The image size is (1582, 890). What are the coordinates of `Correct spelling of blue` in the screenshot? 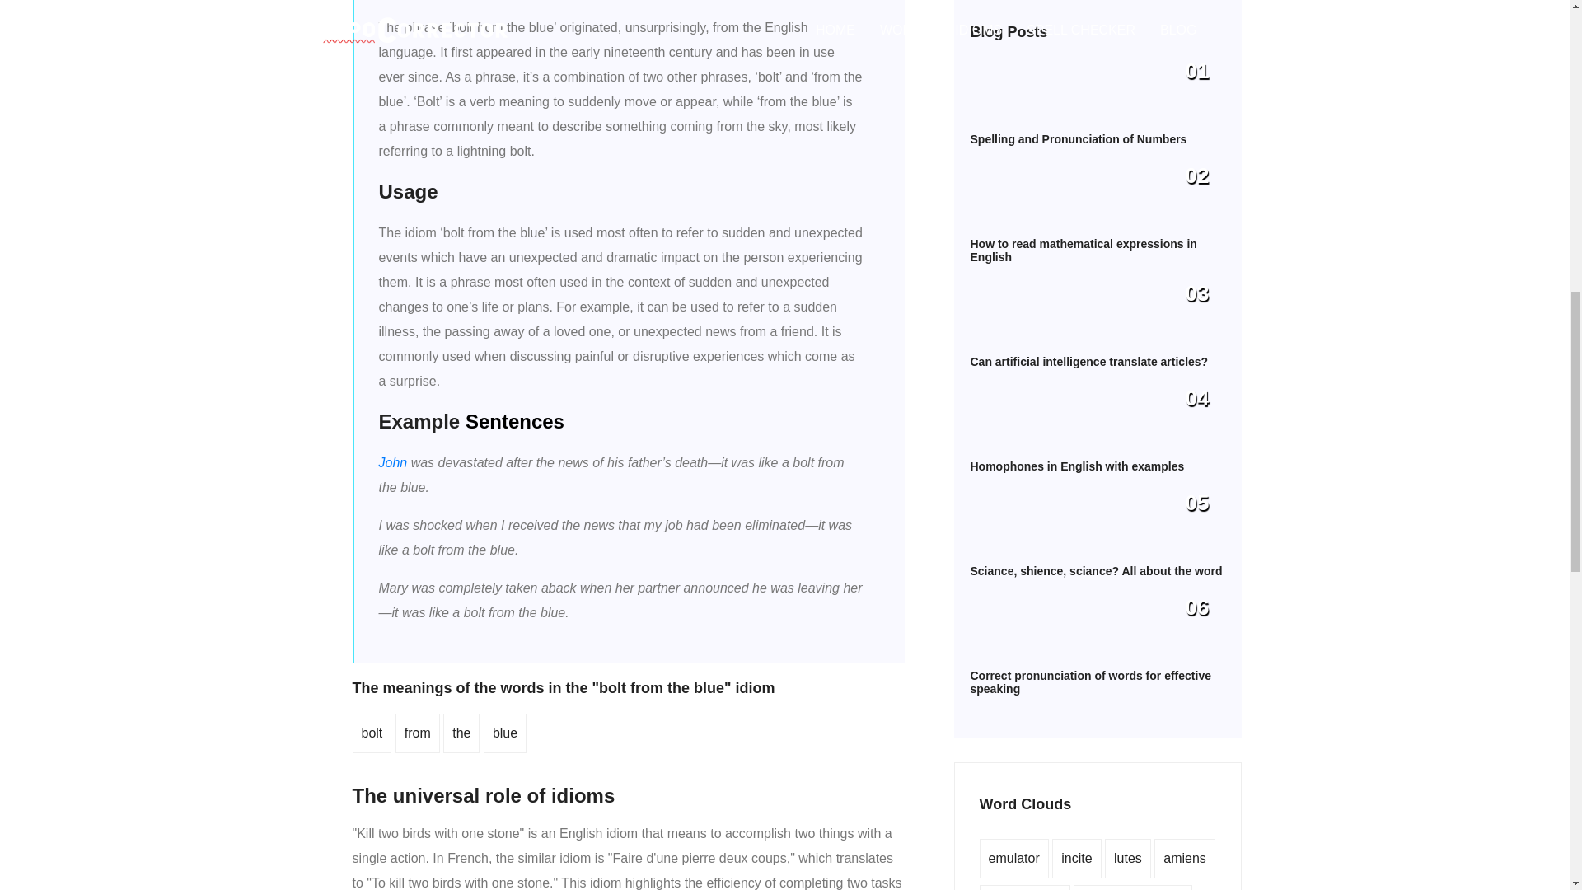 It's located at (504, 733).